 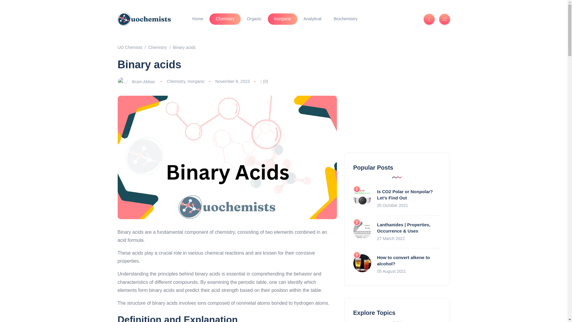 I want to click on Advertisement, so click(x=397, y=99).